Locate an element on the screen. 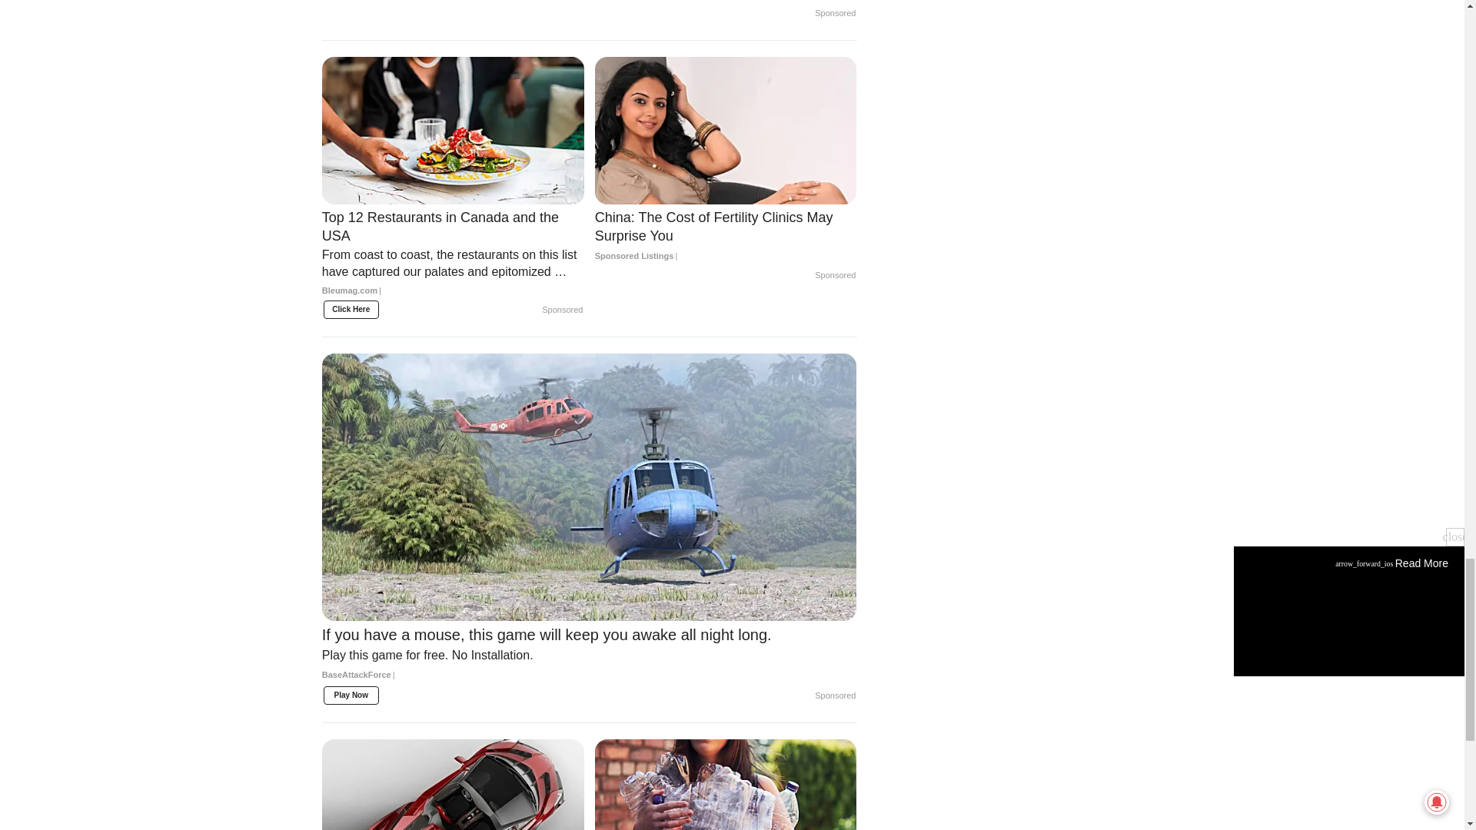  Top 12 Restaurants in Canada and the USA is located at coordinates (453, 261).